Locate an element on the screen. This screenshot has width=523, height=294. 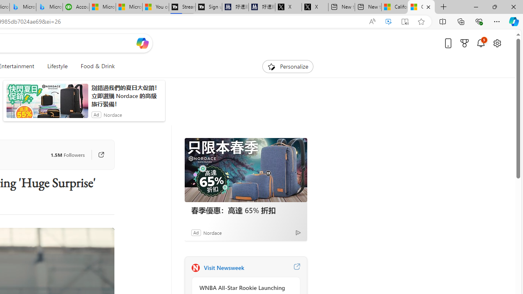
anim-content is located at coordinates (47, 104).